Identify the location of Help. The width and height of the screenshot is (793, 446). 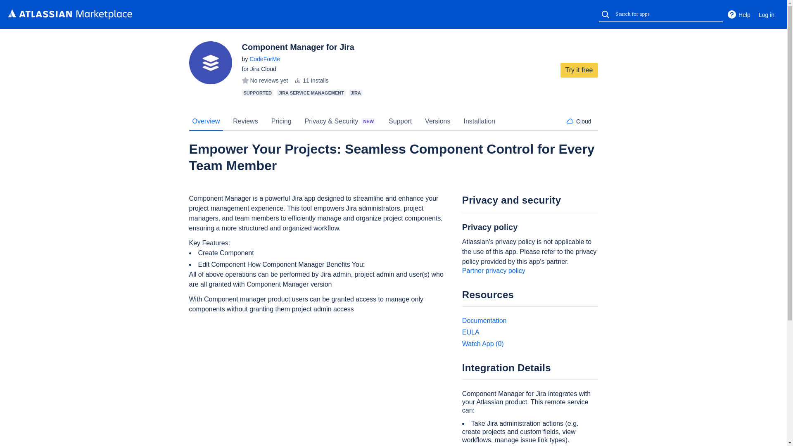
(738, 14).